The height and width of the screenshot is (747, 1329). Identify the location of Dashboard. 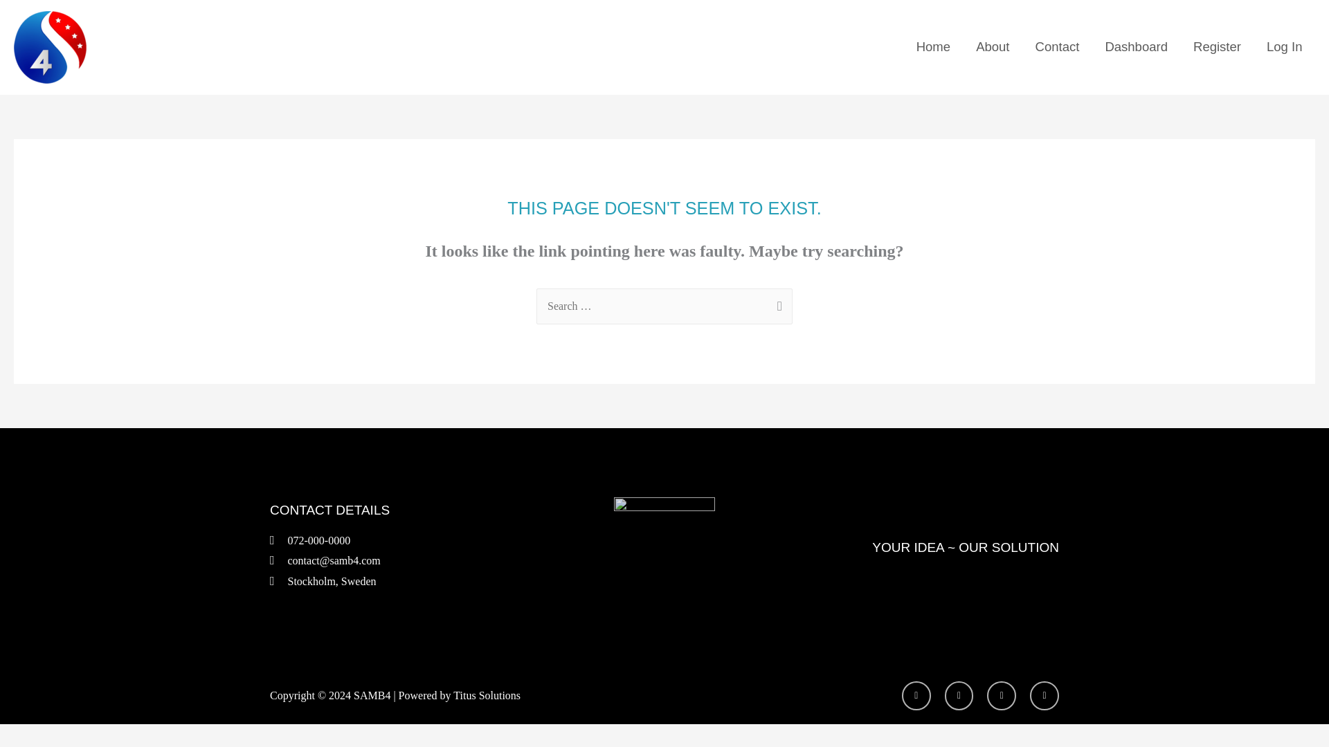
(1137, 47).